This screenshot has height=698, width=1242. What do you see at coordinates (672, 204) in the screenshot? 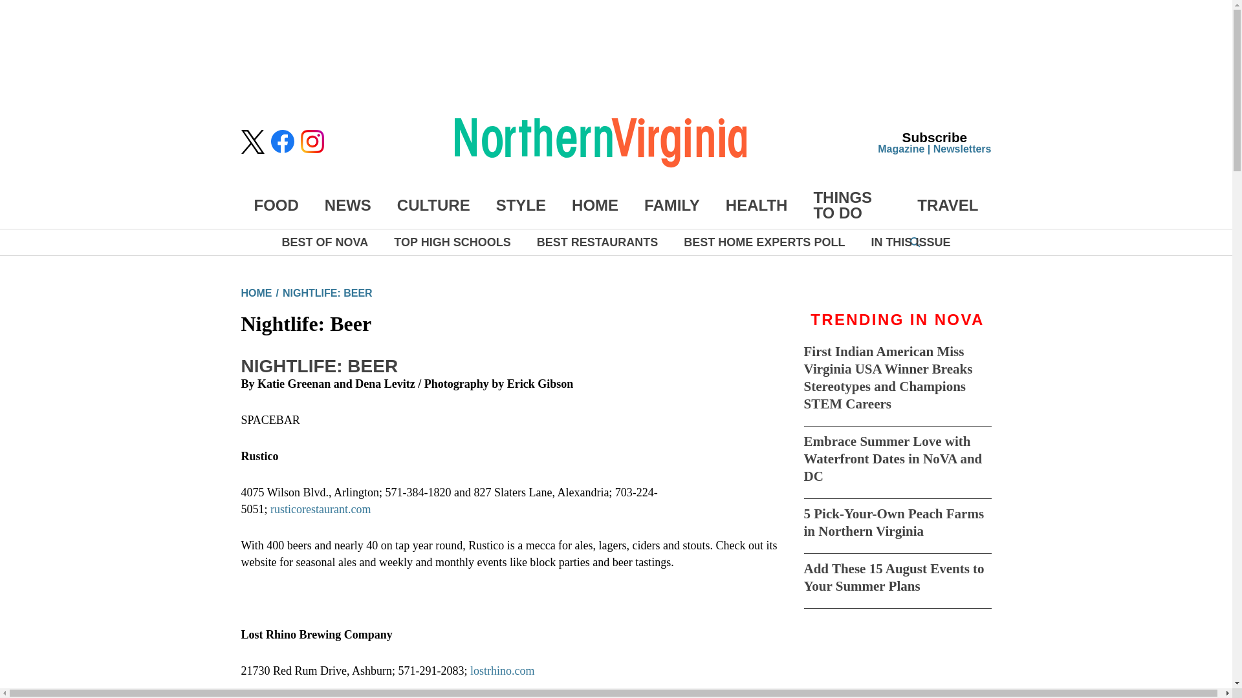
I see `FAMILY` at bounding box center [672, 204].